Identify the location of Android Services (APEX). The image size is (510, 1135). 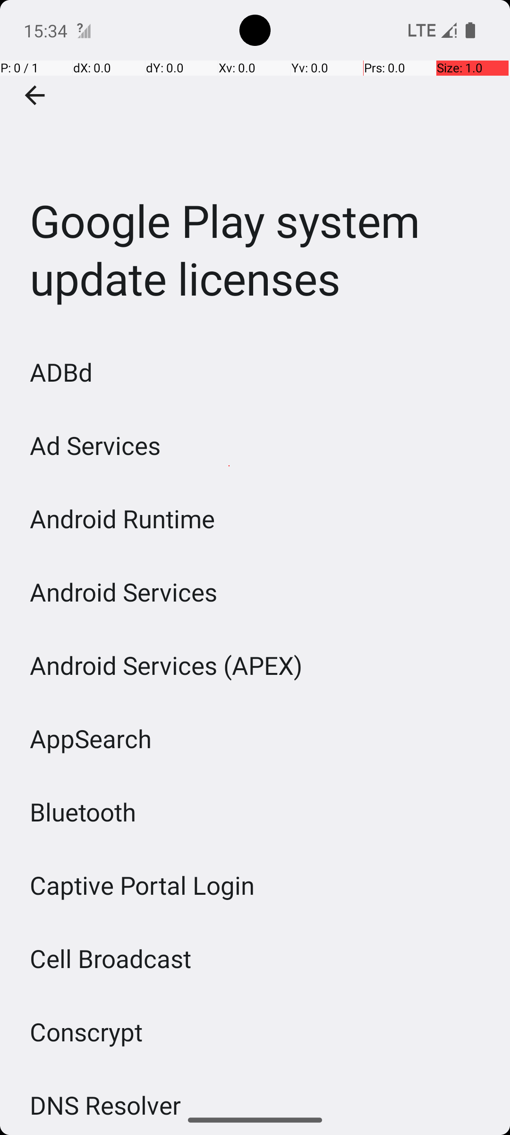
(166, 665).